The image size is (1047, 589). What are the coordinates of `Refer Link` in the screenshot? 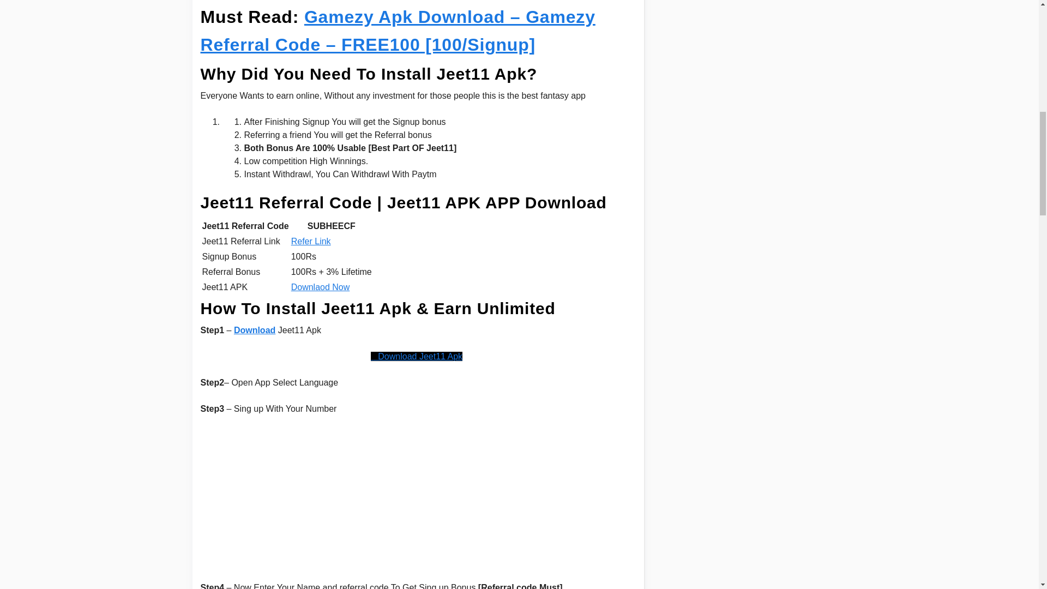 It's located at (311, 241).